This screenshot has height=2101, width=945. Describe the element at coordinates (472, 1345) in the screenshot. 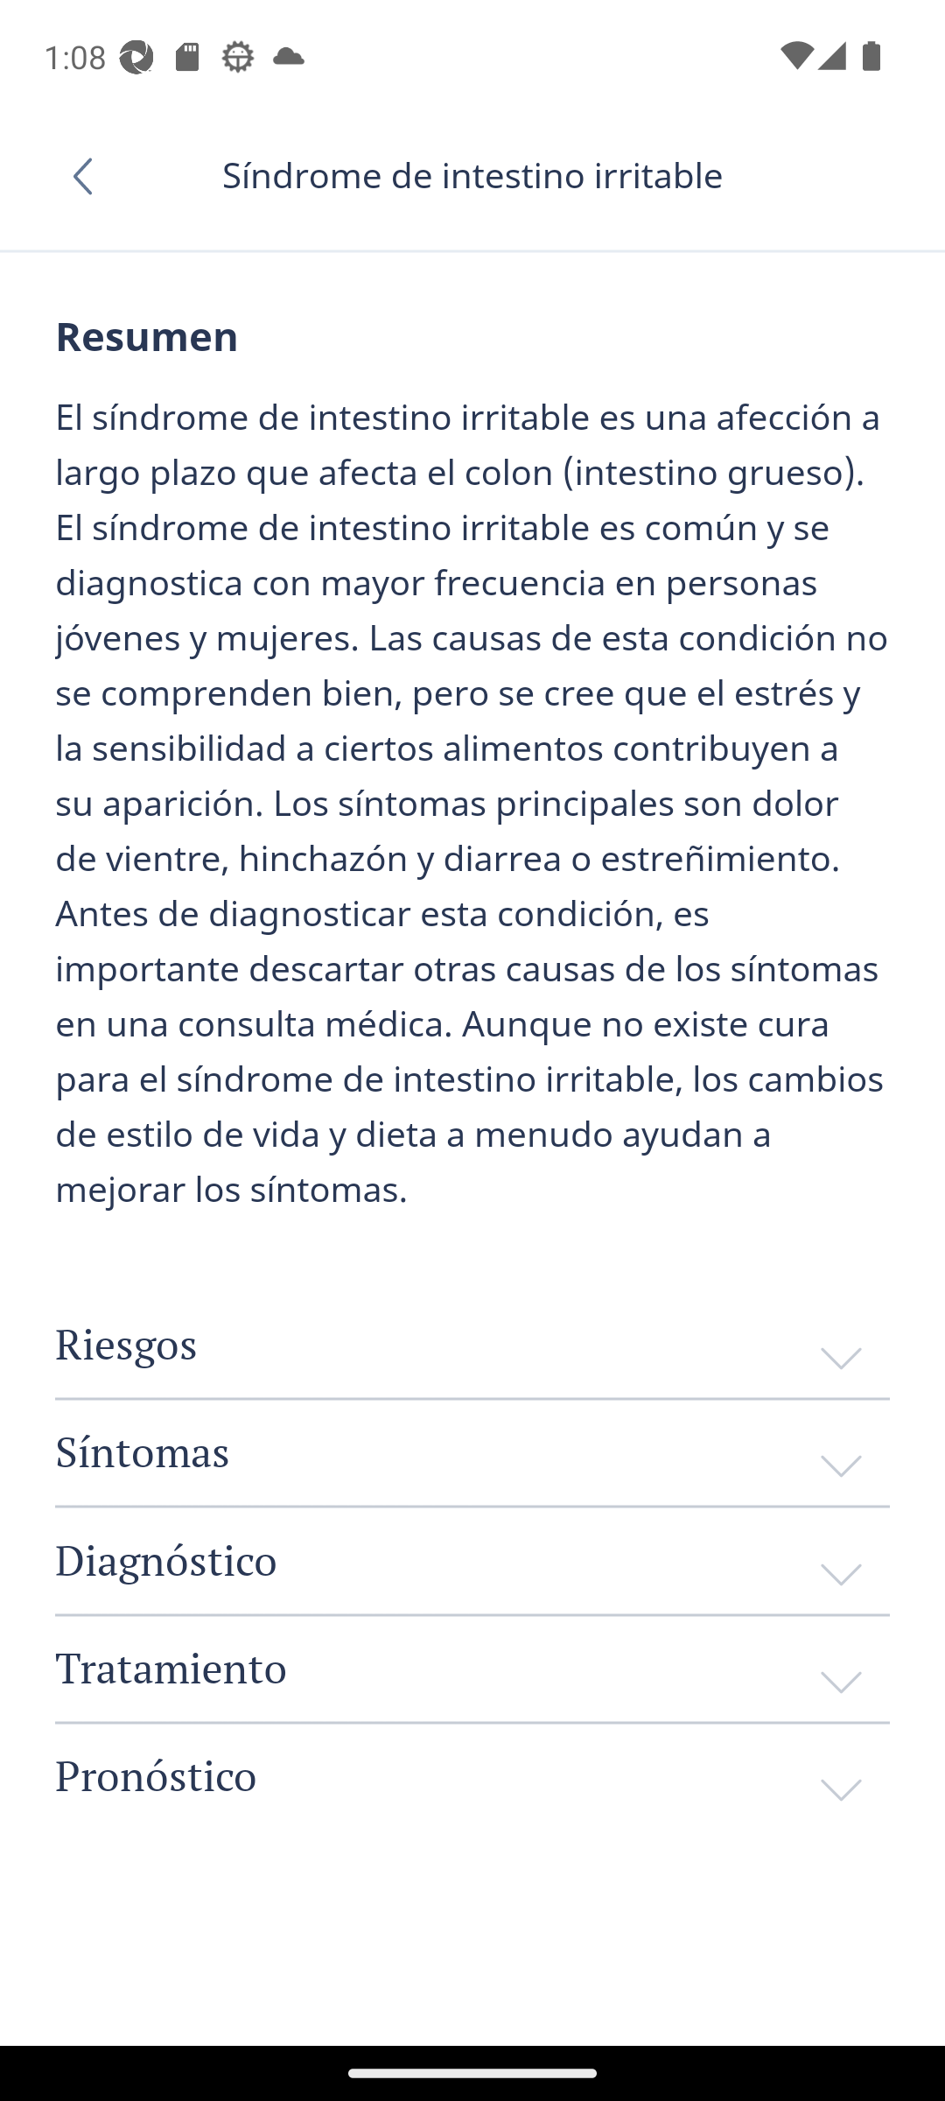

I see `Riesgos ` at that location.